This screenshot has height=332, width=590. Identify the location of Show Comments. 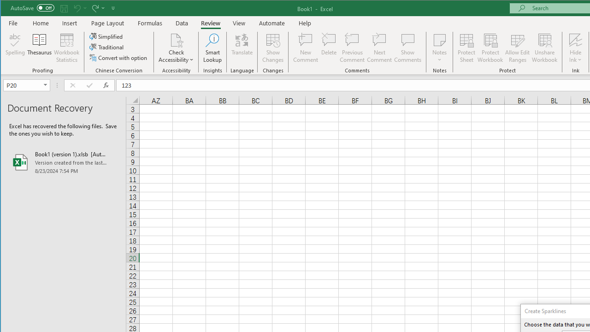
(407, 48).